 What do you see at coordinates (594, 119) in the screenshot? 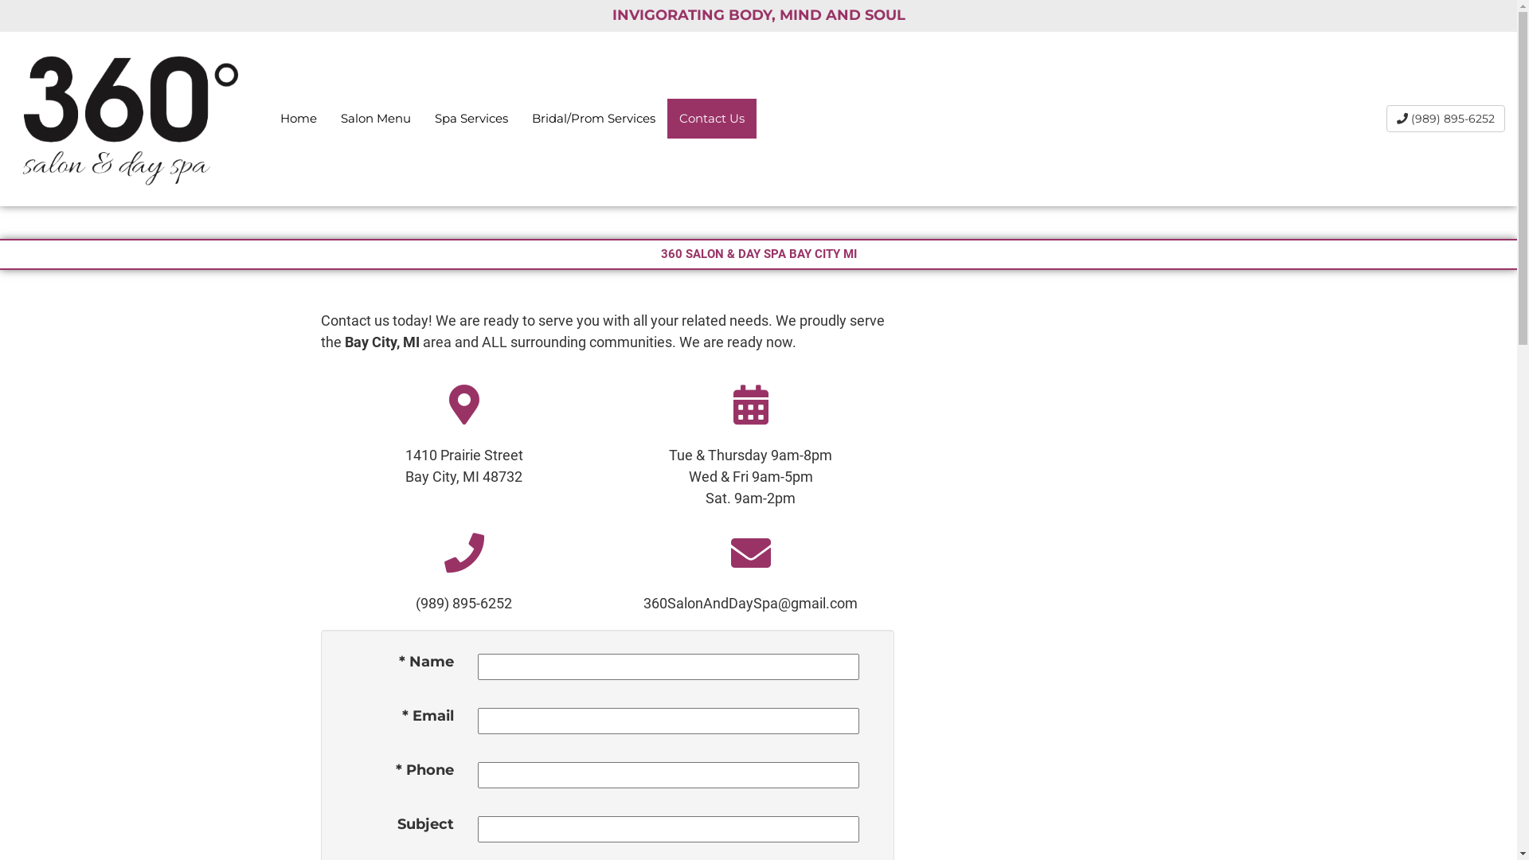
I see `Bridal/Prom Services` at bounding box center [594, 119].